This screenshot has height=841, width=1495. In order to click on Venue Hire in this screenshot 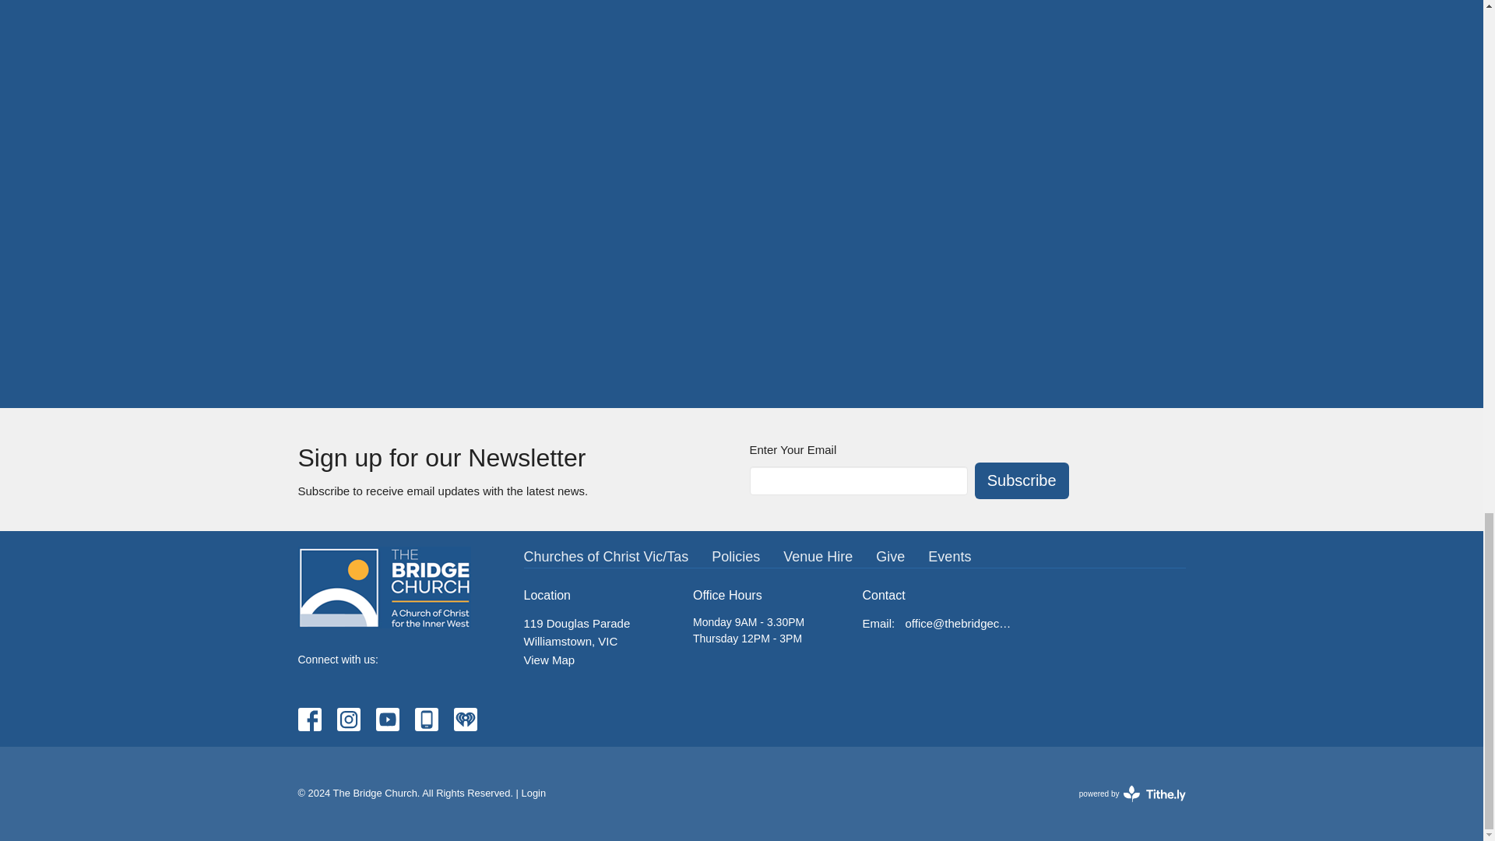, I will do `click(818, 558)`.